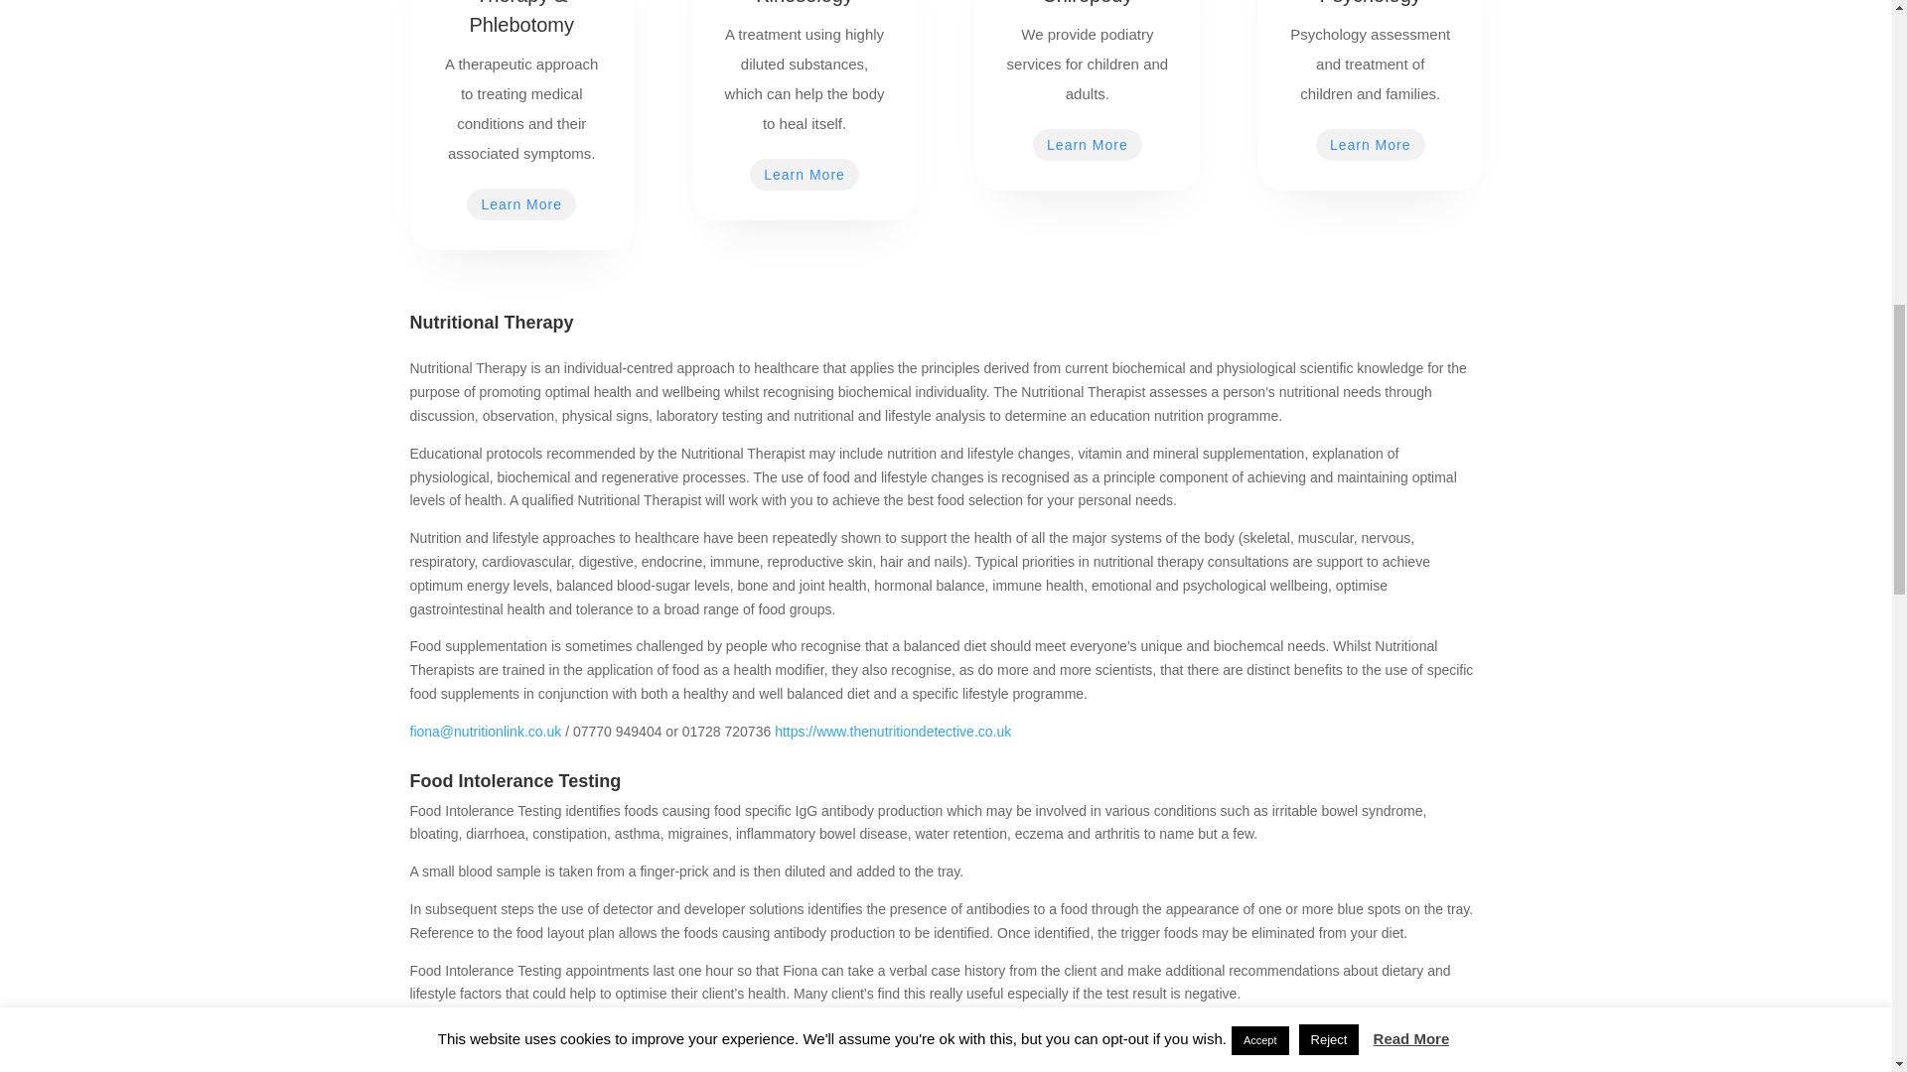 This screenshot has width=1907, height=1072. What do you see at coordinates (1370, 145) in the screenshot?
I see `Learn More` at bounding box center [1370, 145].